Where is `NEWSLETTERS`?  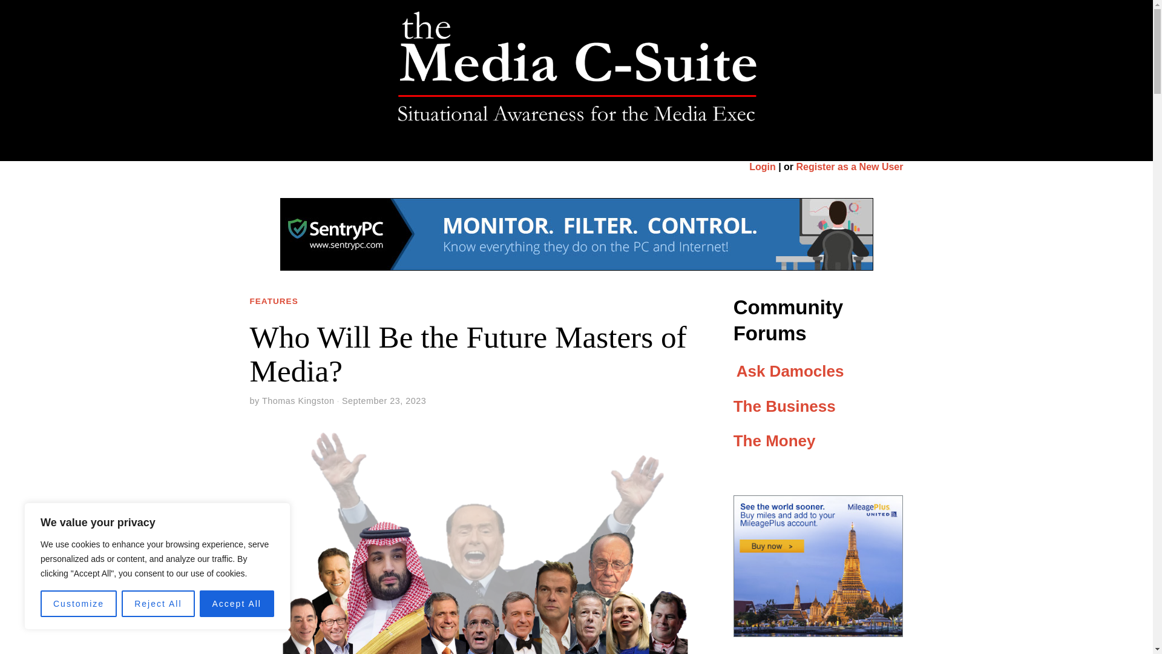 NEWSLETTERS is located at coordinates (608, 148).